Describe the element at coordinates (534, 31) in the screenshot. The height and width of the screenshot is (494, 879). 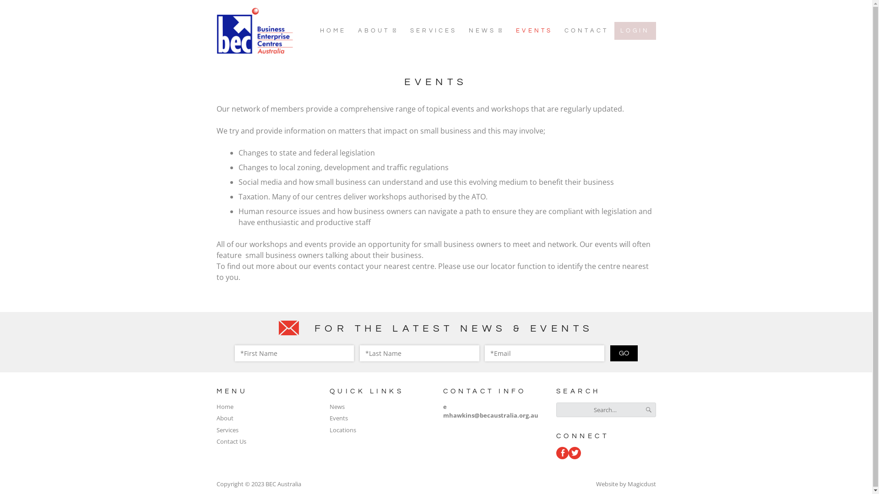
I see `EVENTS` at that location.